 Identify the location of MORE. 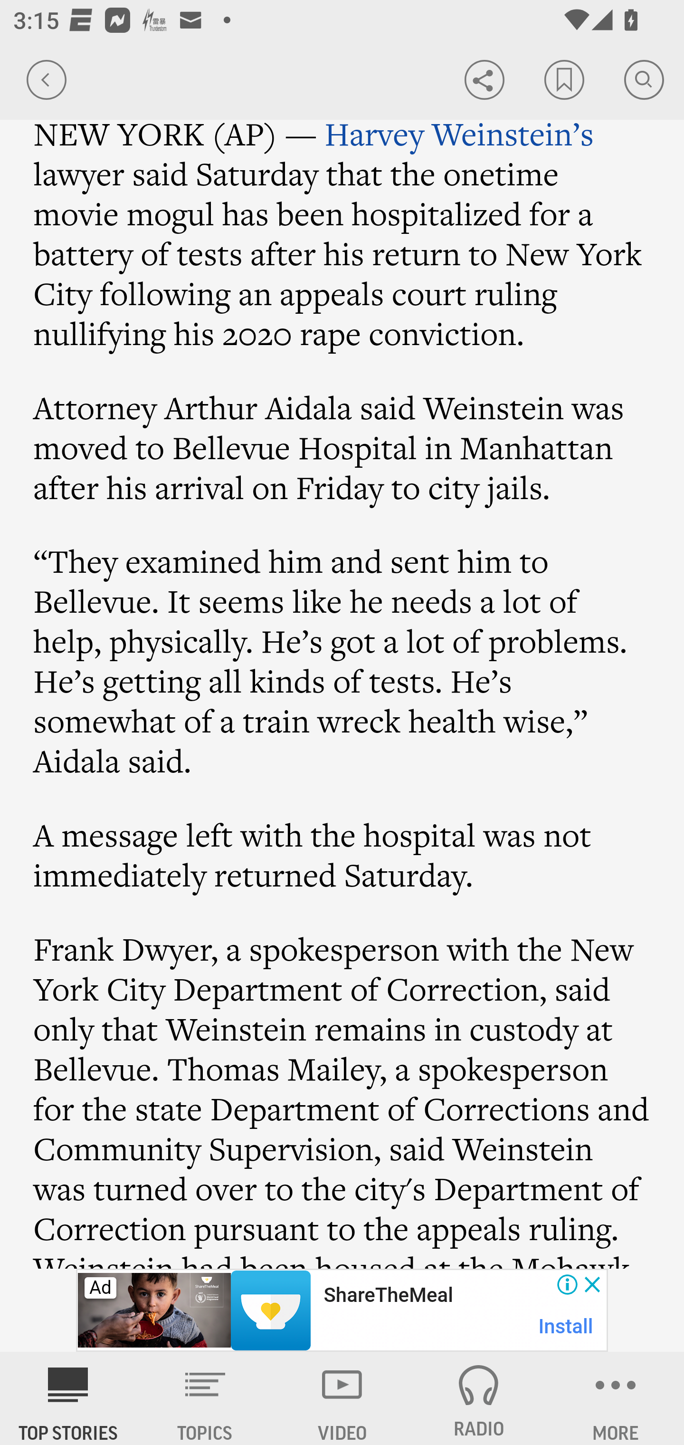
(616, 1398).